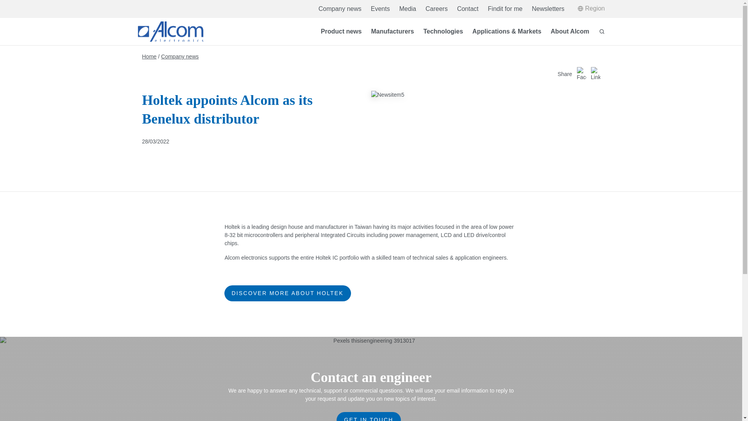 This screenshot has height=421, width=748. Describe the element at coordinates (505, 9) in the screenshot. I see `Findit for me` at that location.